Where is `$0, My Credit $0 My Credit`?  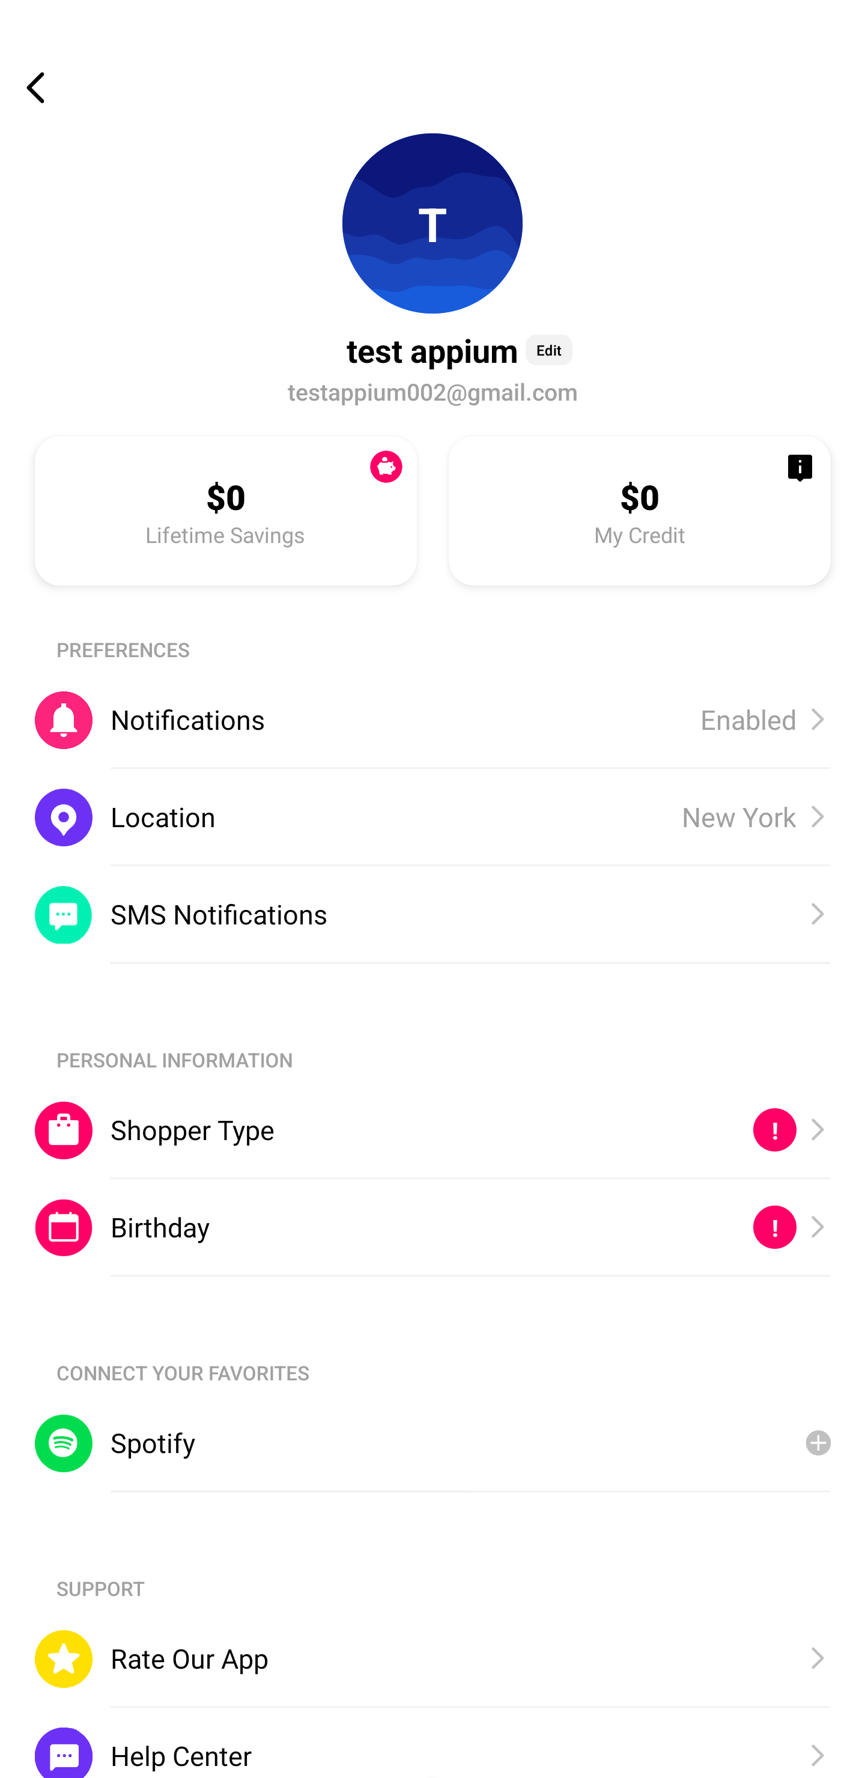
$0, My Credit $0 My Credit is located at coordinates (639, 510).